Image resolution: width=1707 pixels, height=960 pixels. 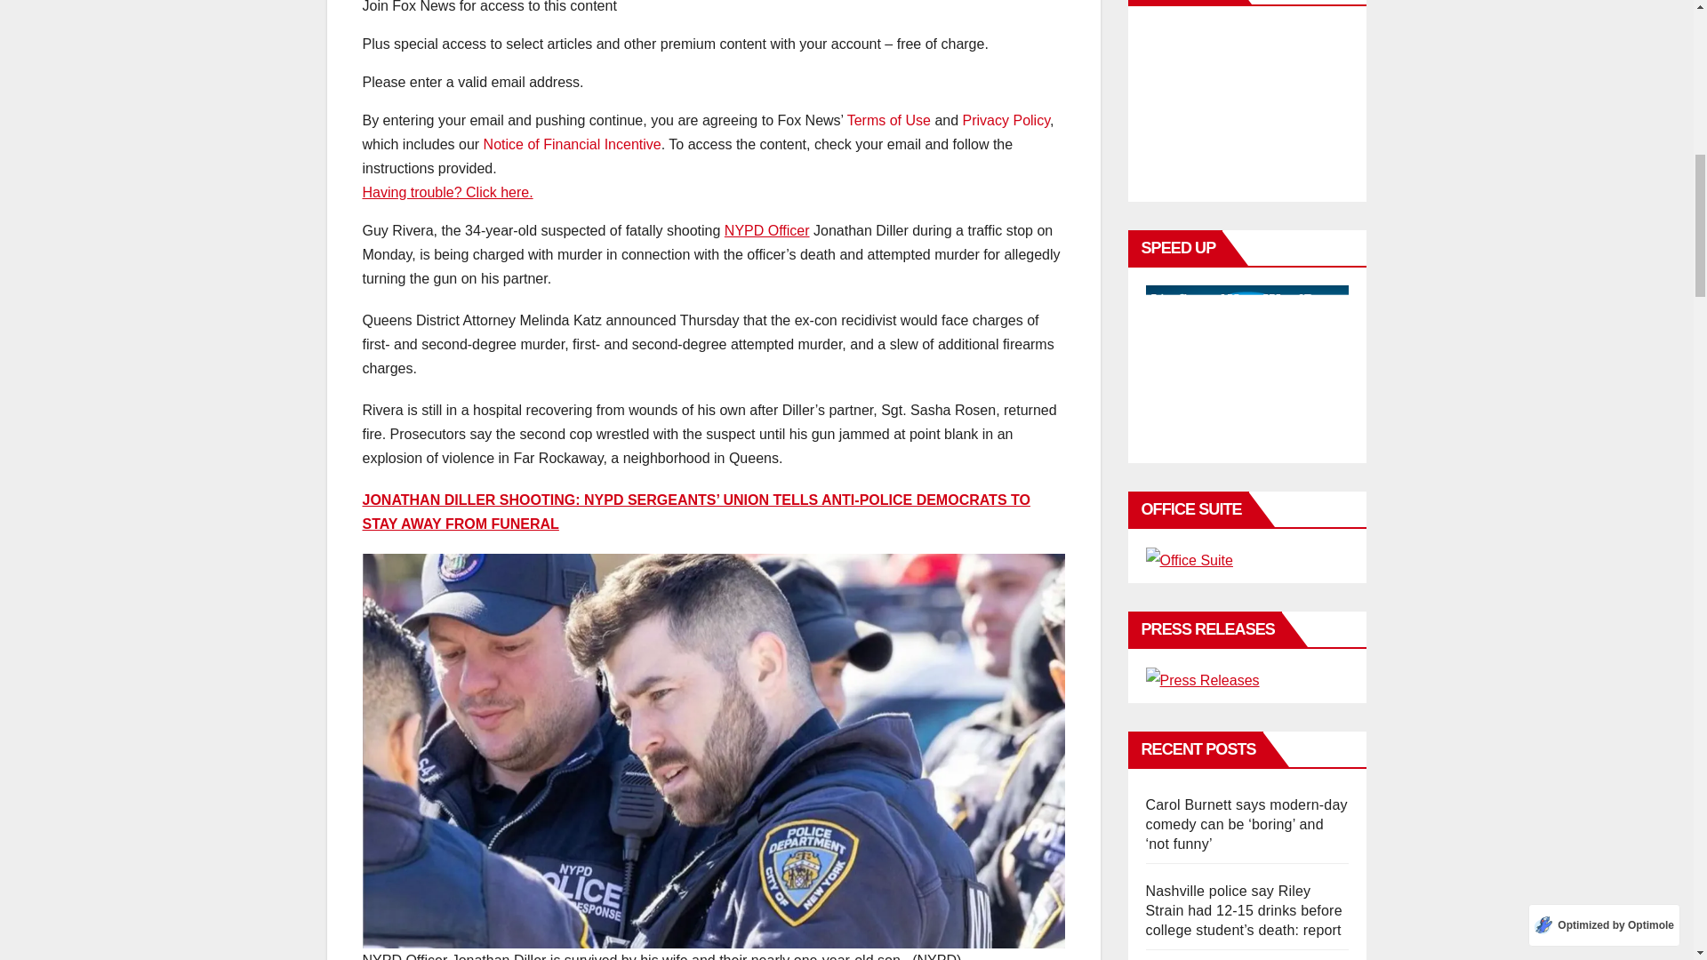 What do you see at coordinates (573, 144) in the screenshot?
I see `Notice of Financial Incentive` at bounding box center [573, 144].